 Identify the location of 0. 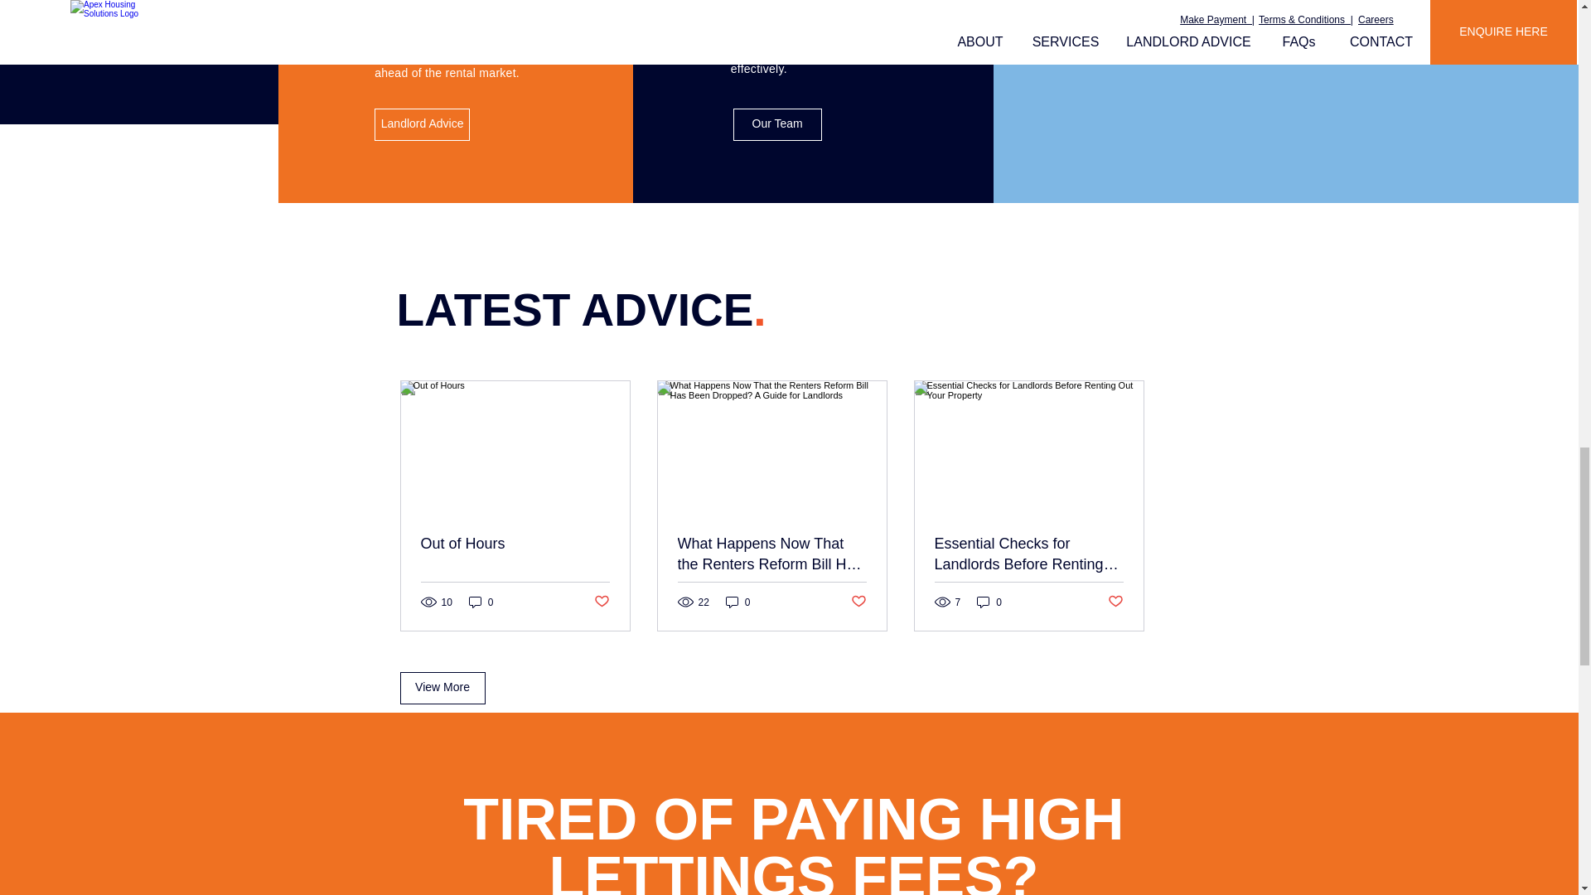
(989, 602).